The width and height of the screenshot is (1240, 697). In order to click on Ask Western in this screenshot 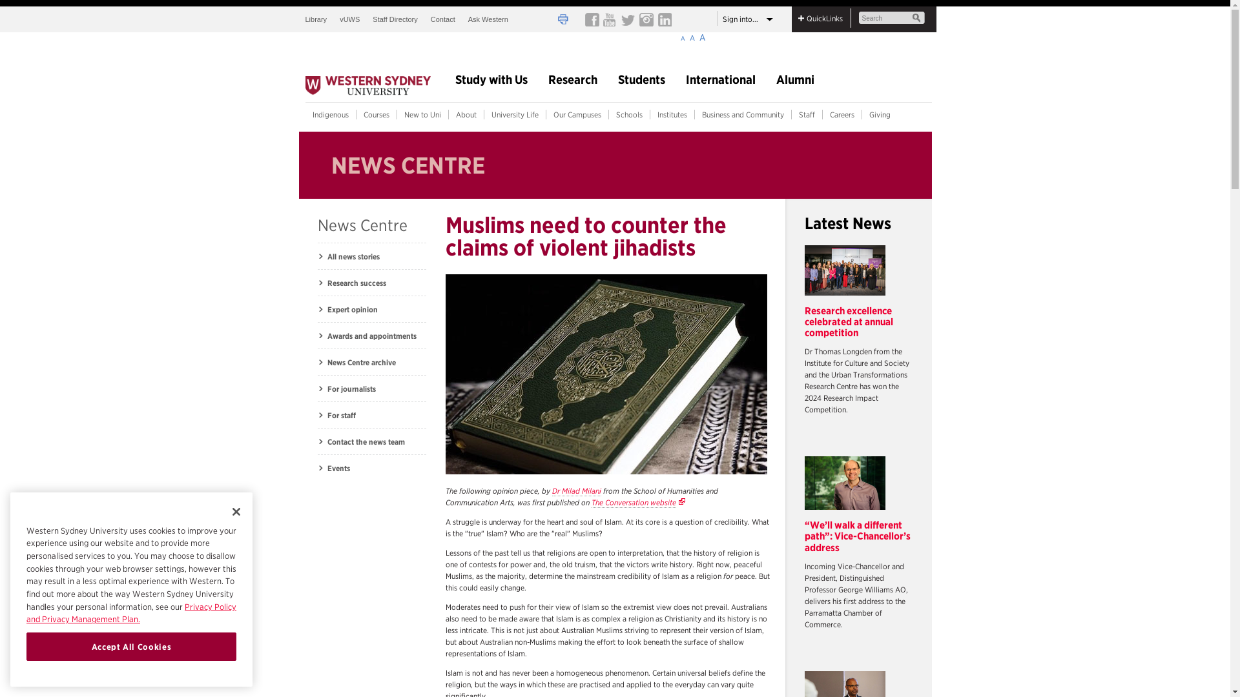, I will do `click(488, 19)`.